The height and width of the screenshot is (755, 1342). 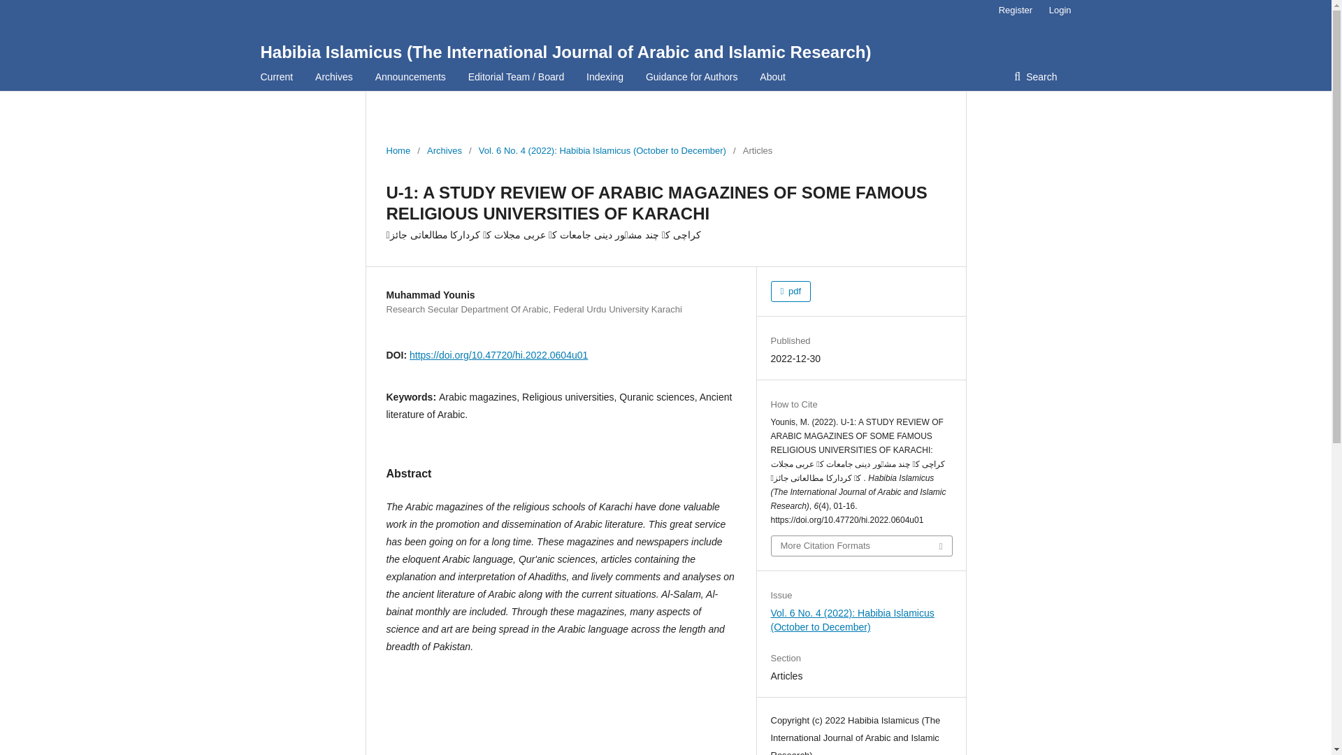 What do you see at coordinates (1057, 10) in the screenshot?
I see `Login` at bounding box center [1057, 10].